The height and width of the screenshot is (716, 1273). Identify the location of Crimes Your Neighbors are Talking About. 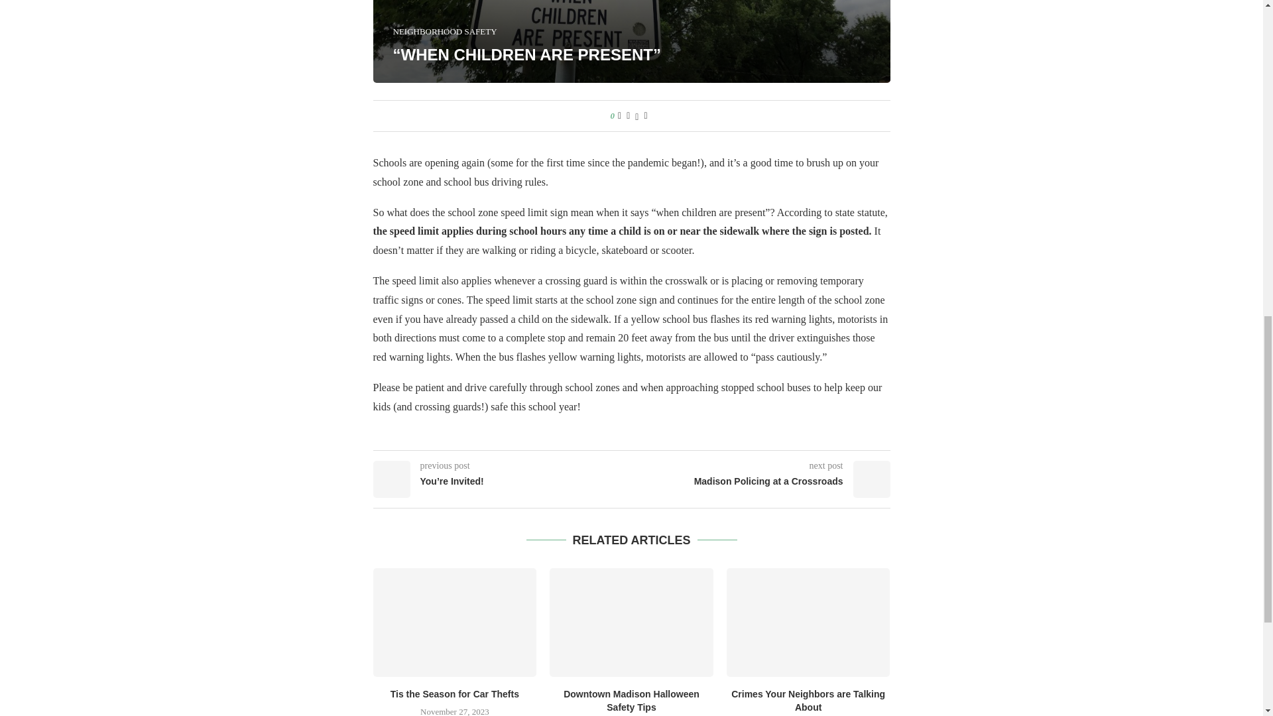
(808, 622).